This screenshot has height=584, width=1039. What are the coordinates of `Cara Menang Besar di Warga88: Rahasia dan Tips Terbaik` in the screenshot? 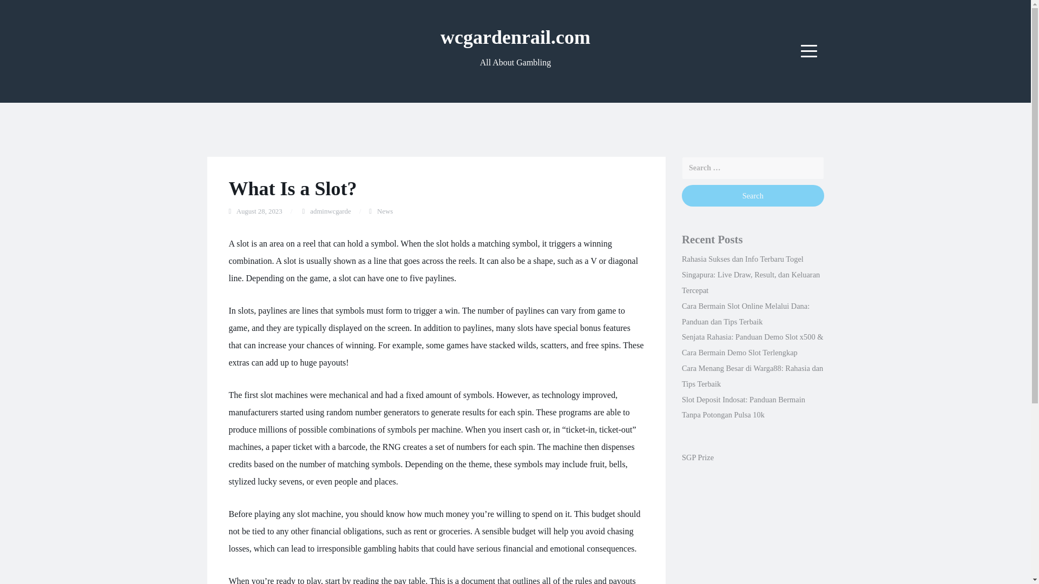 It's located at (752, 376).